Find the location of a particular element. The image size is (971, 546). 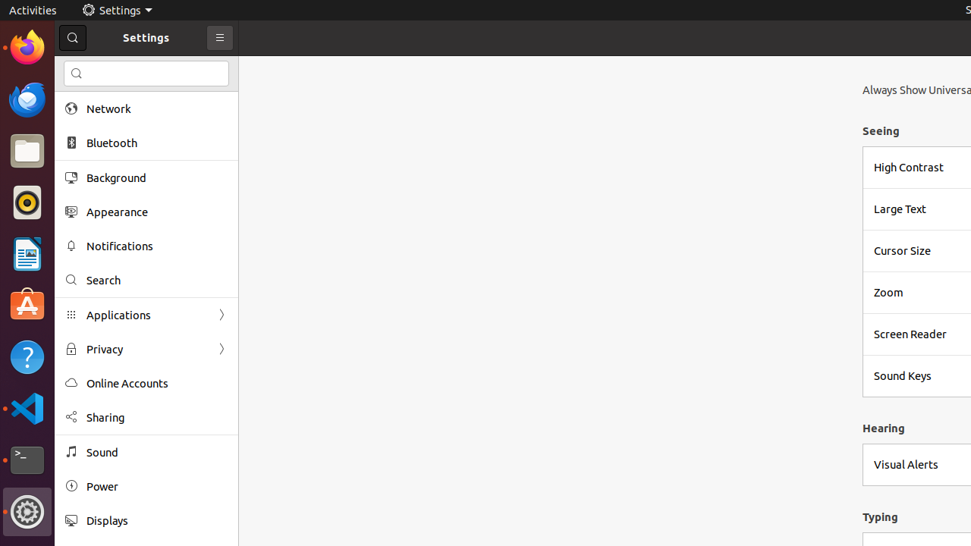

Search is located at coordinates (146, 74).